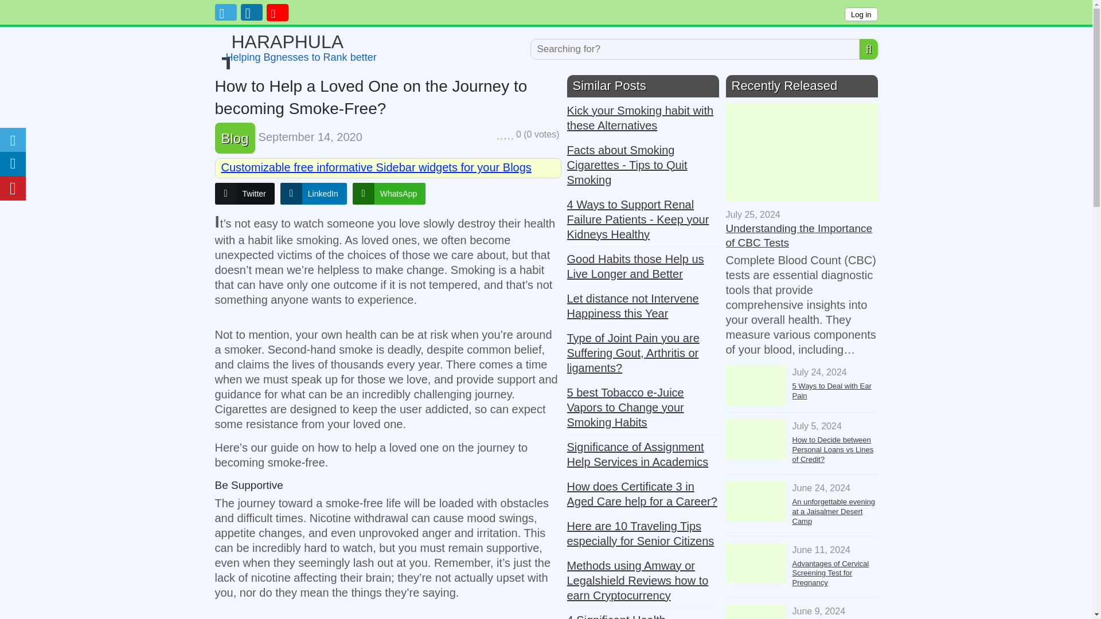  Describe the element at coordinates (235, 138) in the screenshot. I see `Blog` at that location.